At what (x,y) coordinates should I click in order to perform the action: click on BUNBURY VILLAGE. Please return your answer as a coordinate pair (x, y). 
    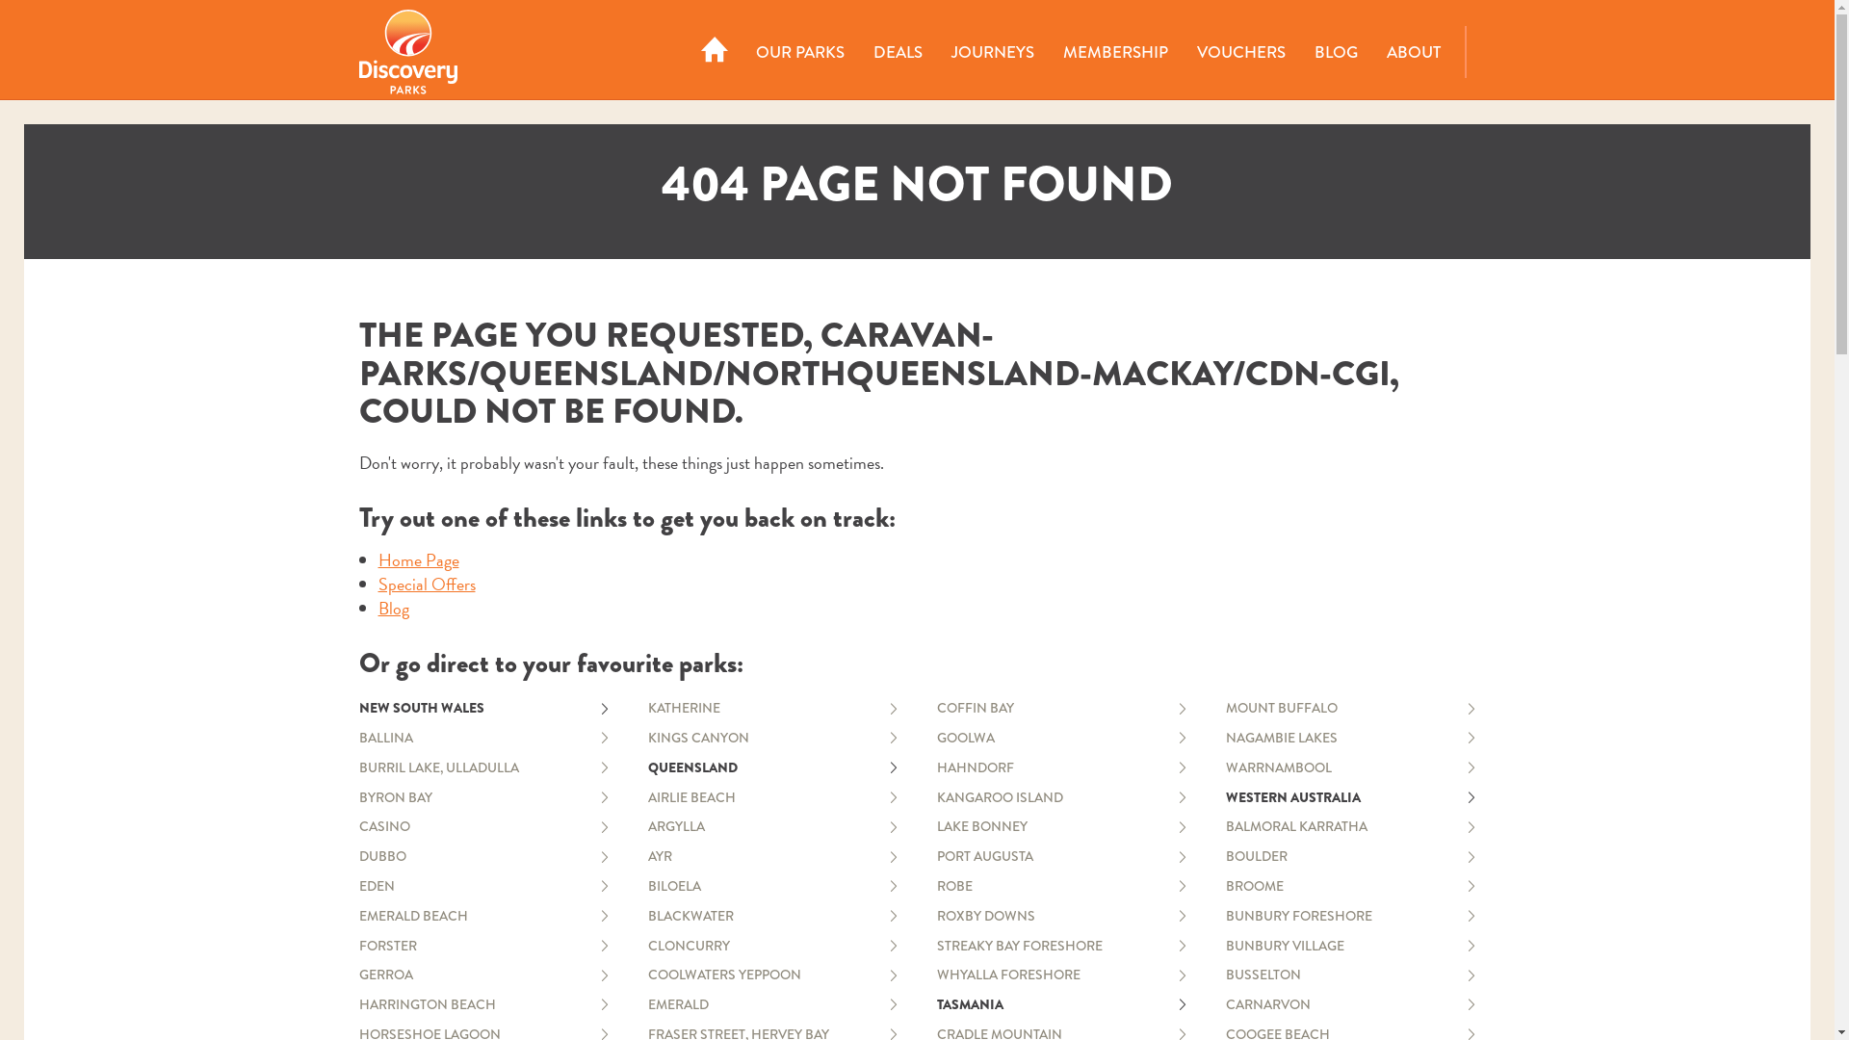
    Looking at the image, I should click on (1350, 946).